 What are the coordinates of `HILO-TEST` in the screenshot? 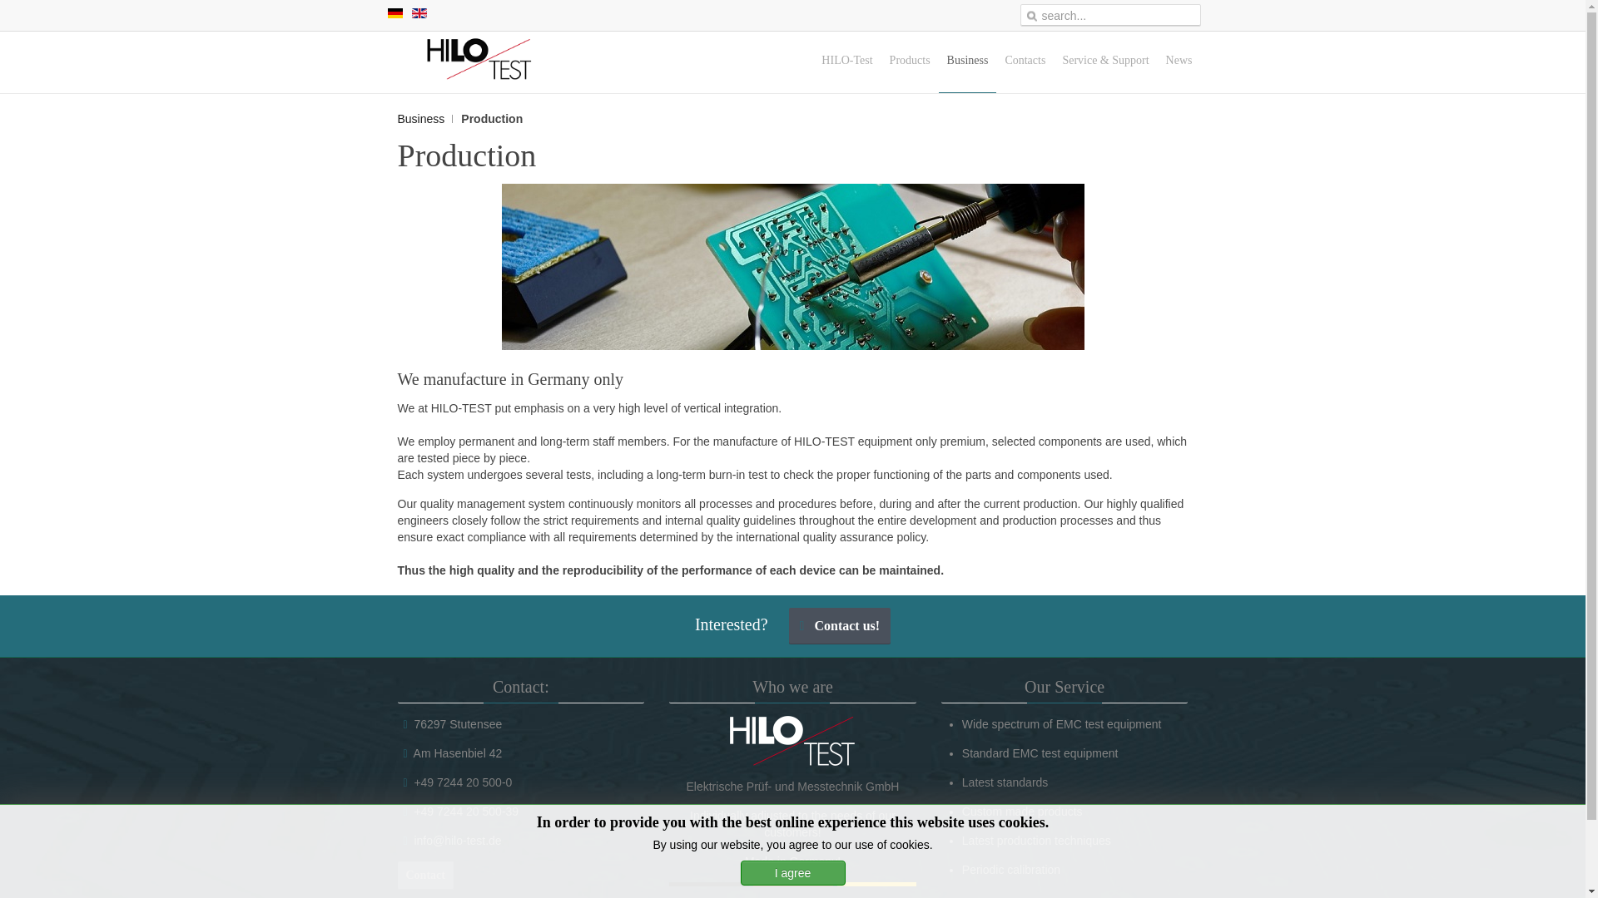 It's located at (792, 740).